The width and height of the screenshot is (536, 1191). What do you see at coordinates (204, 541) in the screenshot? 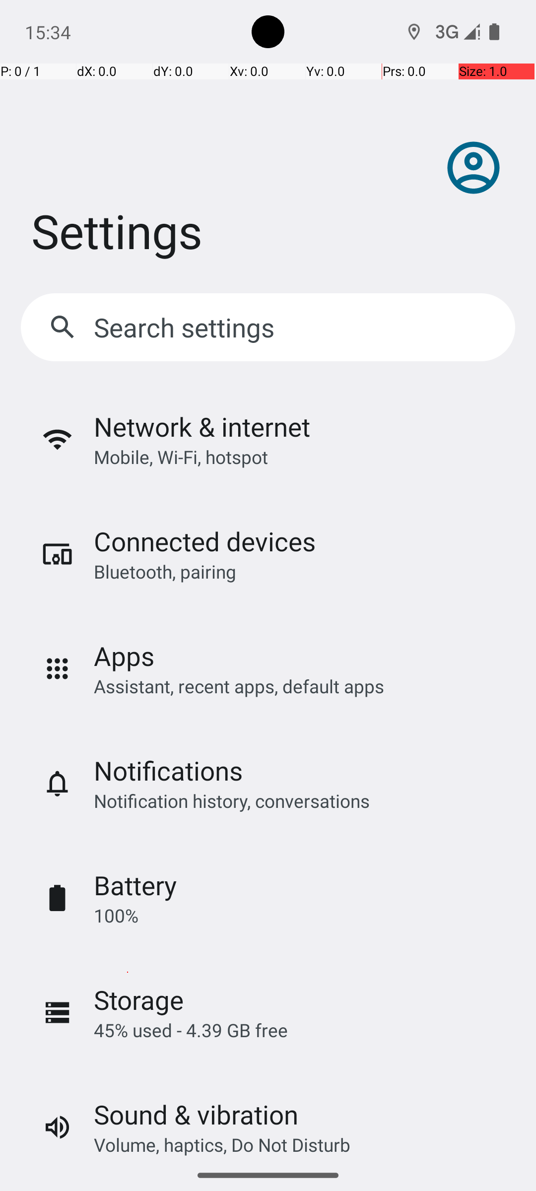
I see `Connected devices` at bounding box center [204, 541].